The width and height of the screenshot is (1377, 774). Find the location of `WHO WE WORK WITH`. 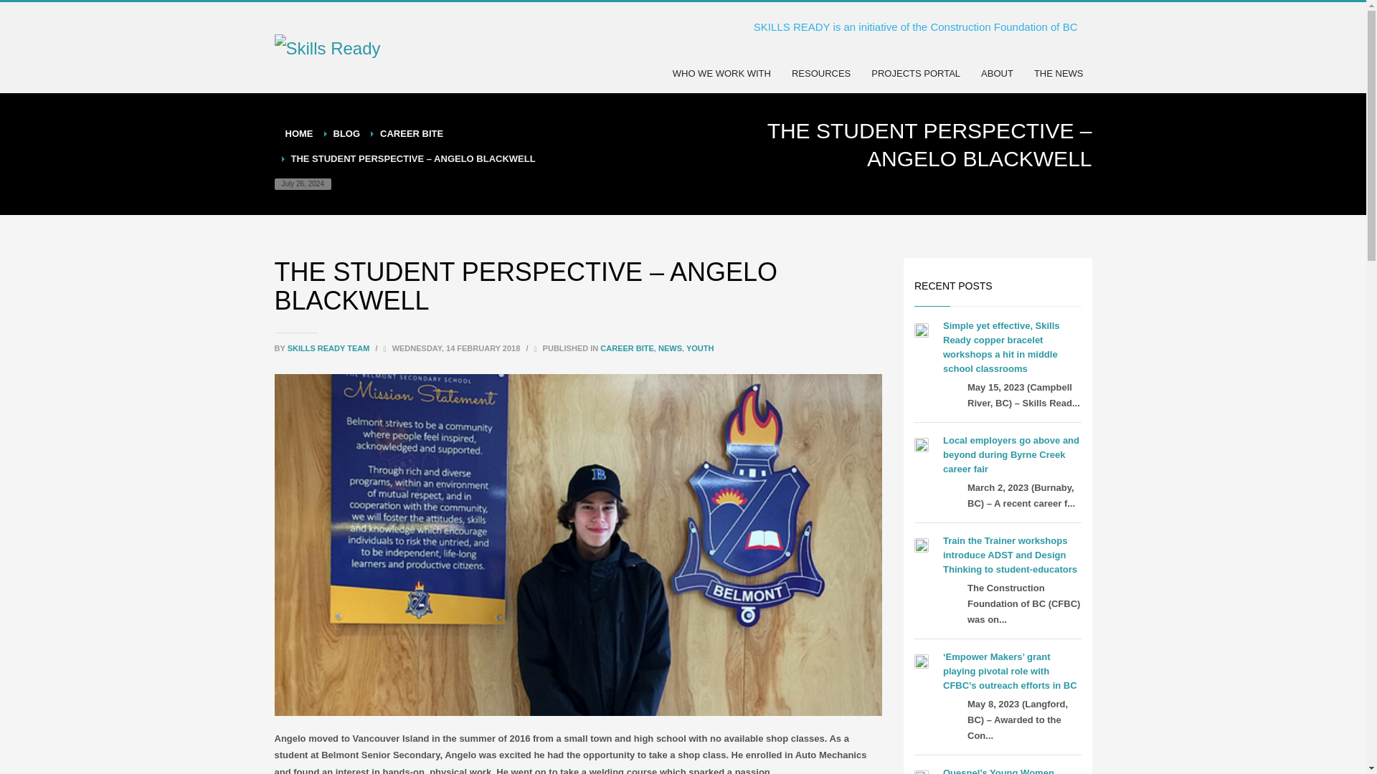

WHO WE WORK WITH is located at coordinates (721, 73).